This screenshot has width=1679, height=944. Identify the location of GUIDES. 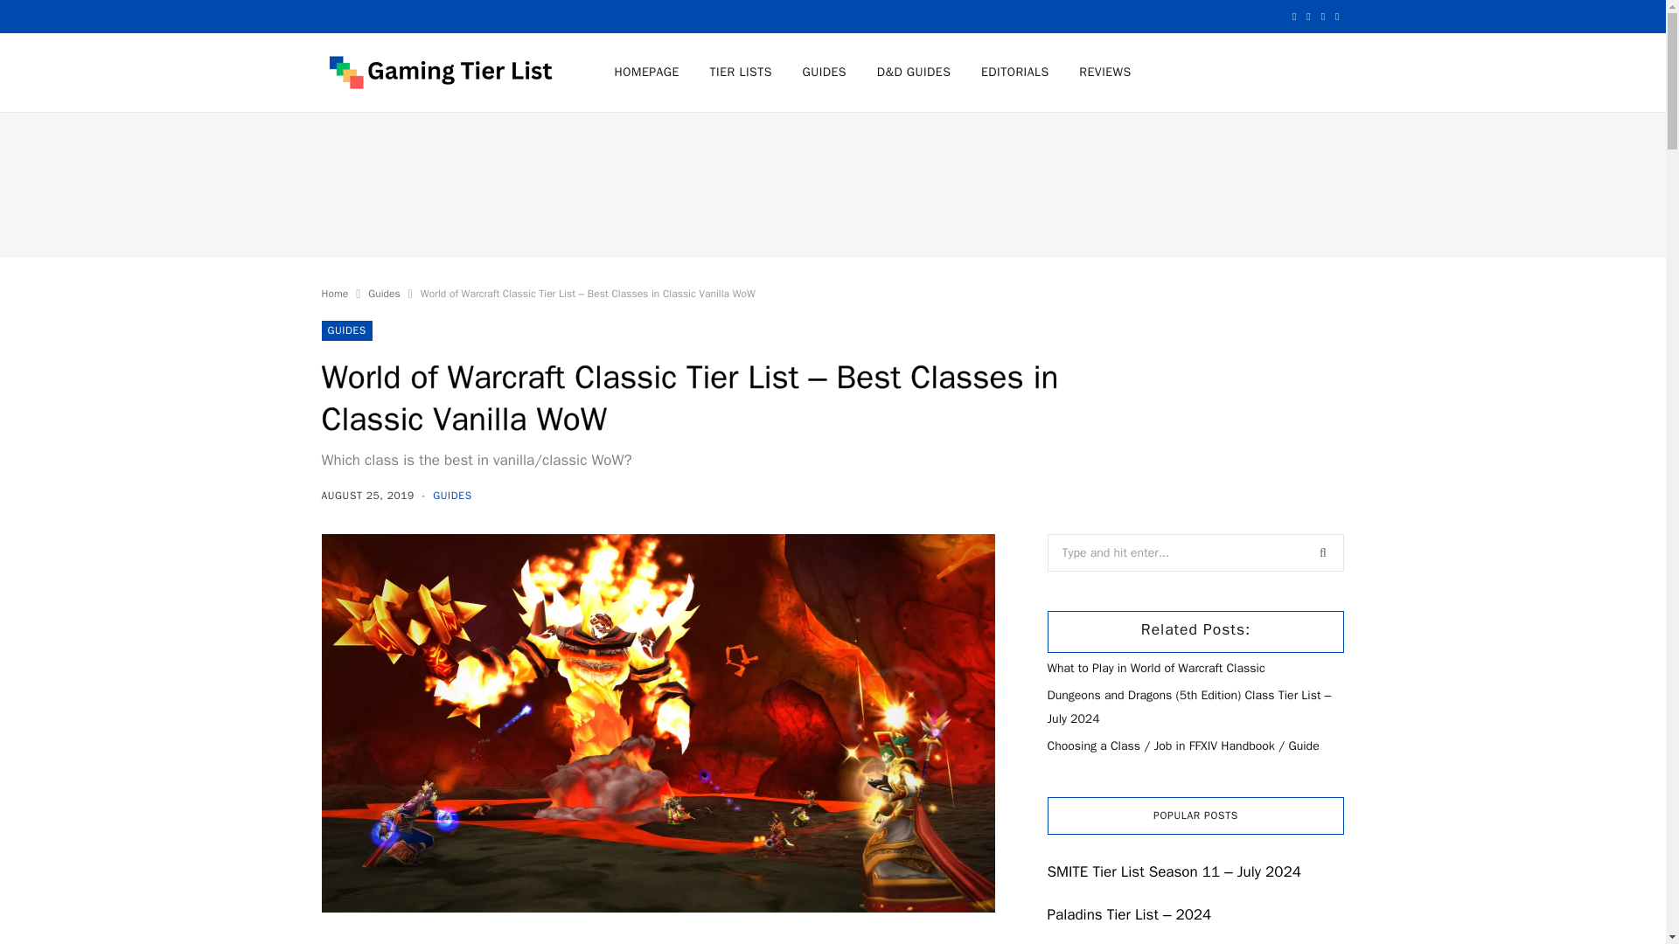
(824, 72).